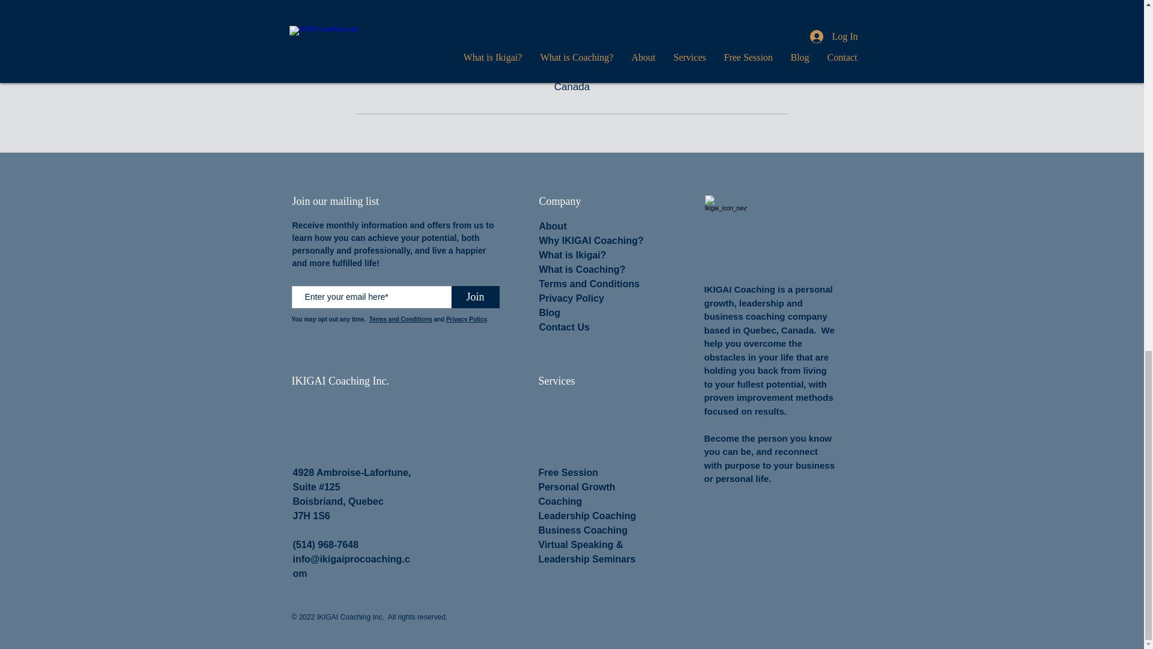 The height and width of the screenshot is (649, 1153). I want to click on What is Coaching?, so click(583, 269).